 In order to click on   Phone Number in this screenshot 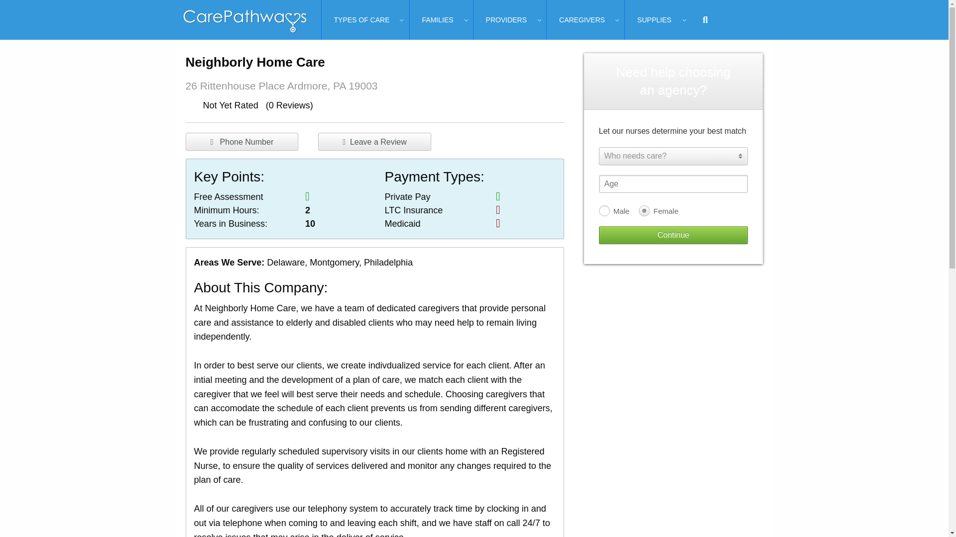, I will do `click(242, 141)`.